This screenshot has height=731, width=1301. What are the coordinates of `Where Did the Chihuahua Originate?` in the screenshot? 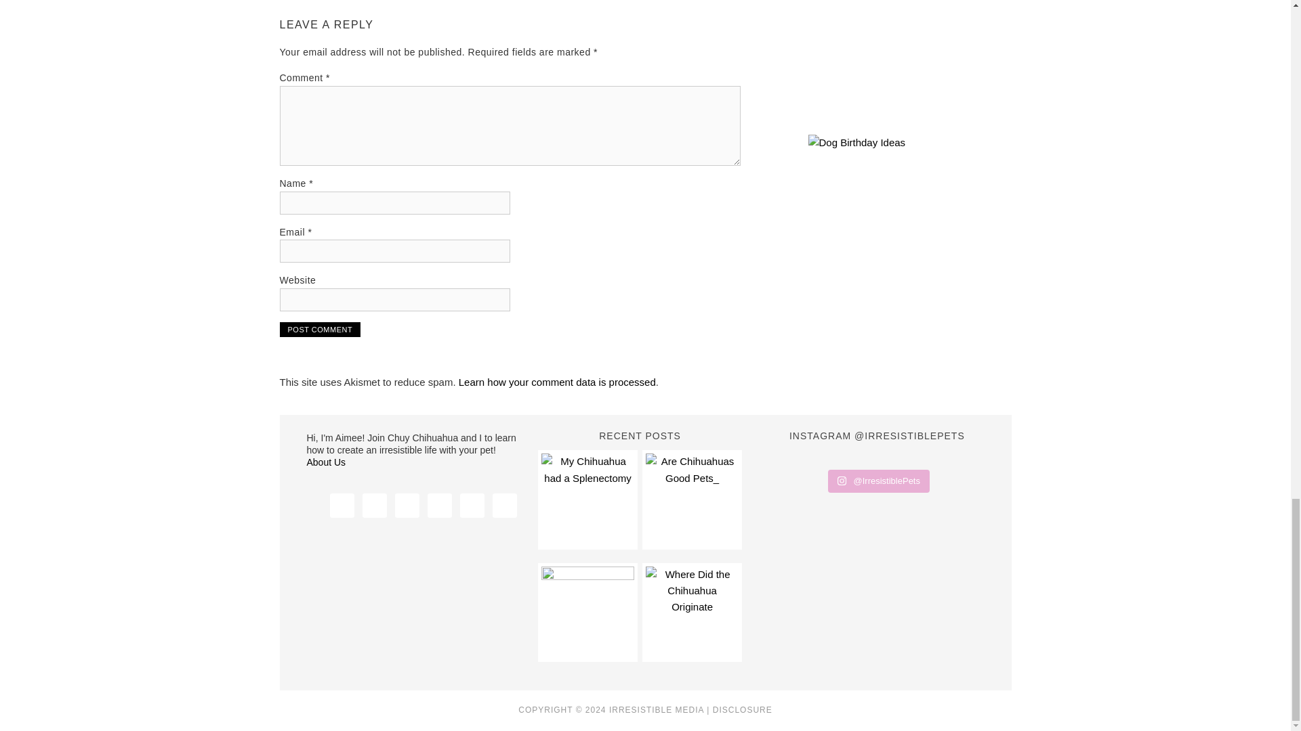 It's located at (691, 613).